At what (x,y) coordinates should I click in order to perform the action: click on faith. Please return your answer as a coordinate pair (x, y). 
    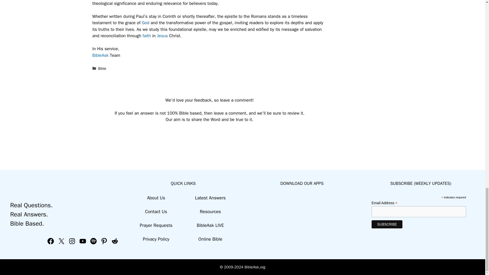
    Looking at the image, I should click on (147, 36).